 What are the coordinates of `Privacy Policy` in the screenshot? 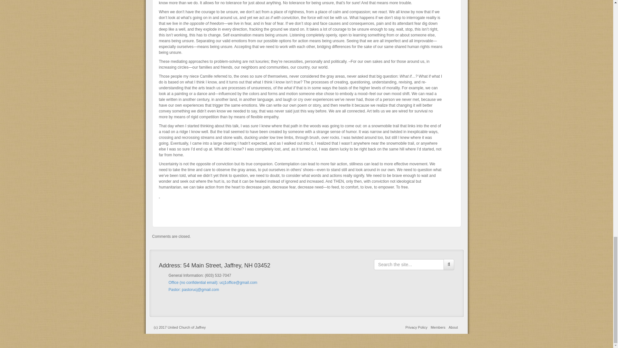 It's located at (416, 327).